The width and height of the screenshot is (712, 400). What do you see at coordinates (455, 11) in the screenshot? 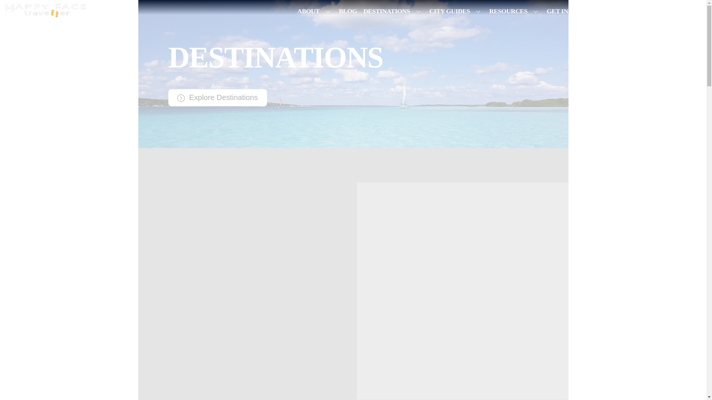
I see `CITY GUIDES` at bounding box center [455, 11].